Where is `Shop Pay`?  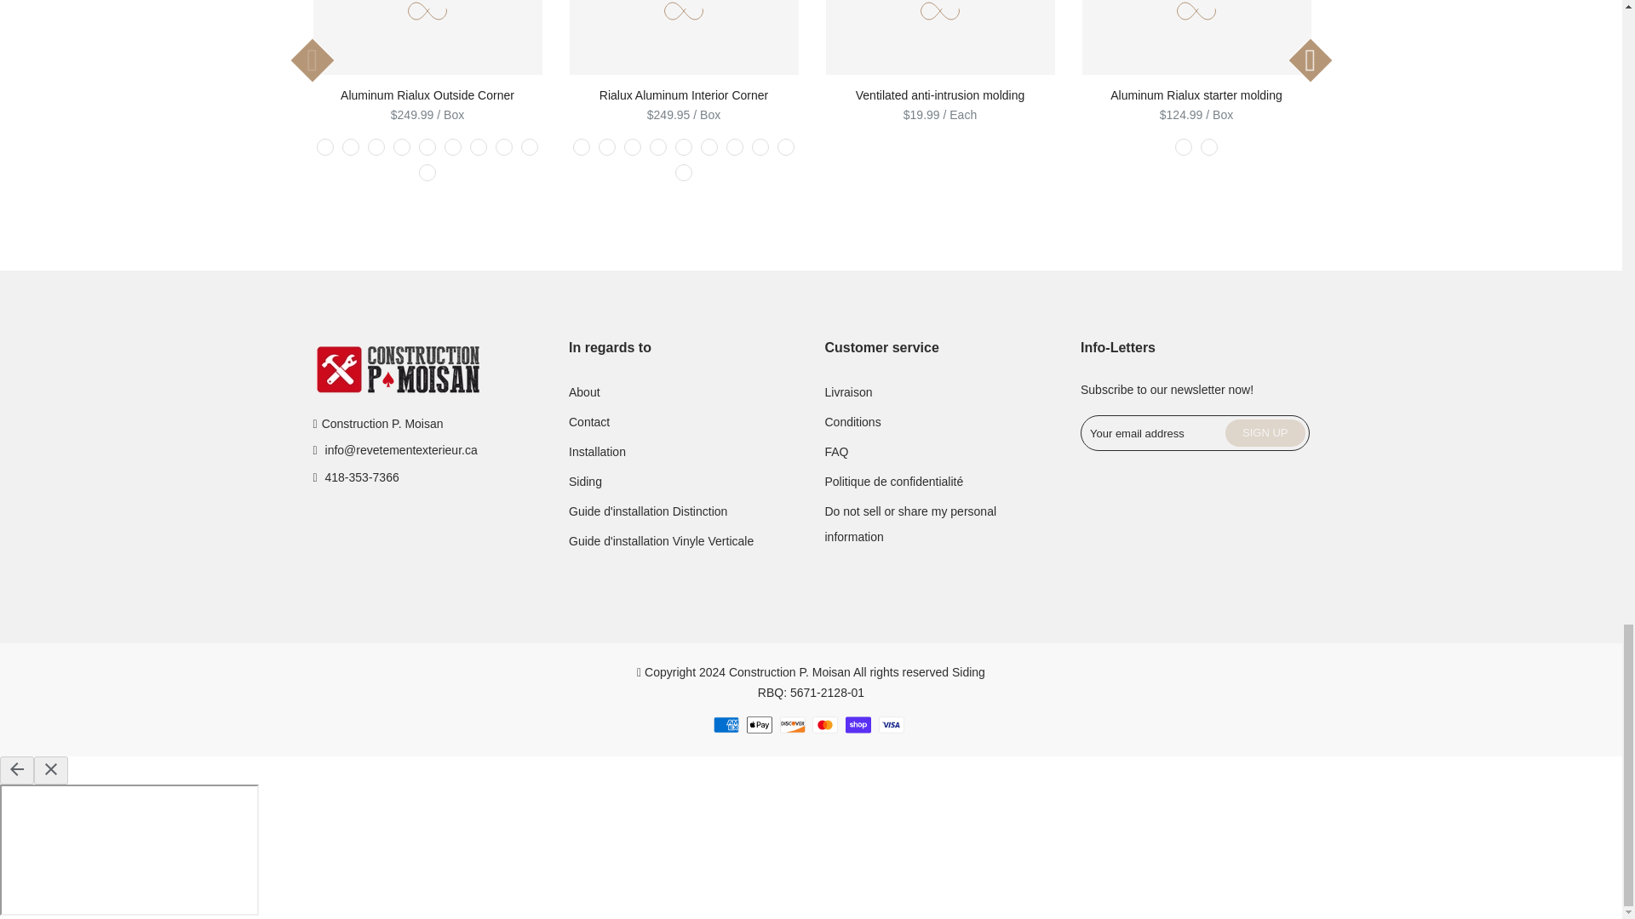
Shop Pay is located at coordinates (858, 725).